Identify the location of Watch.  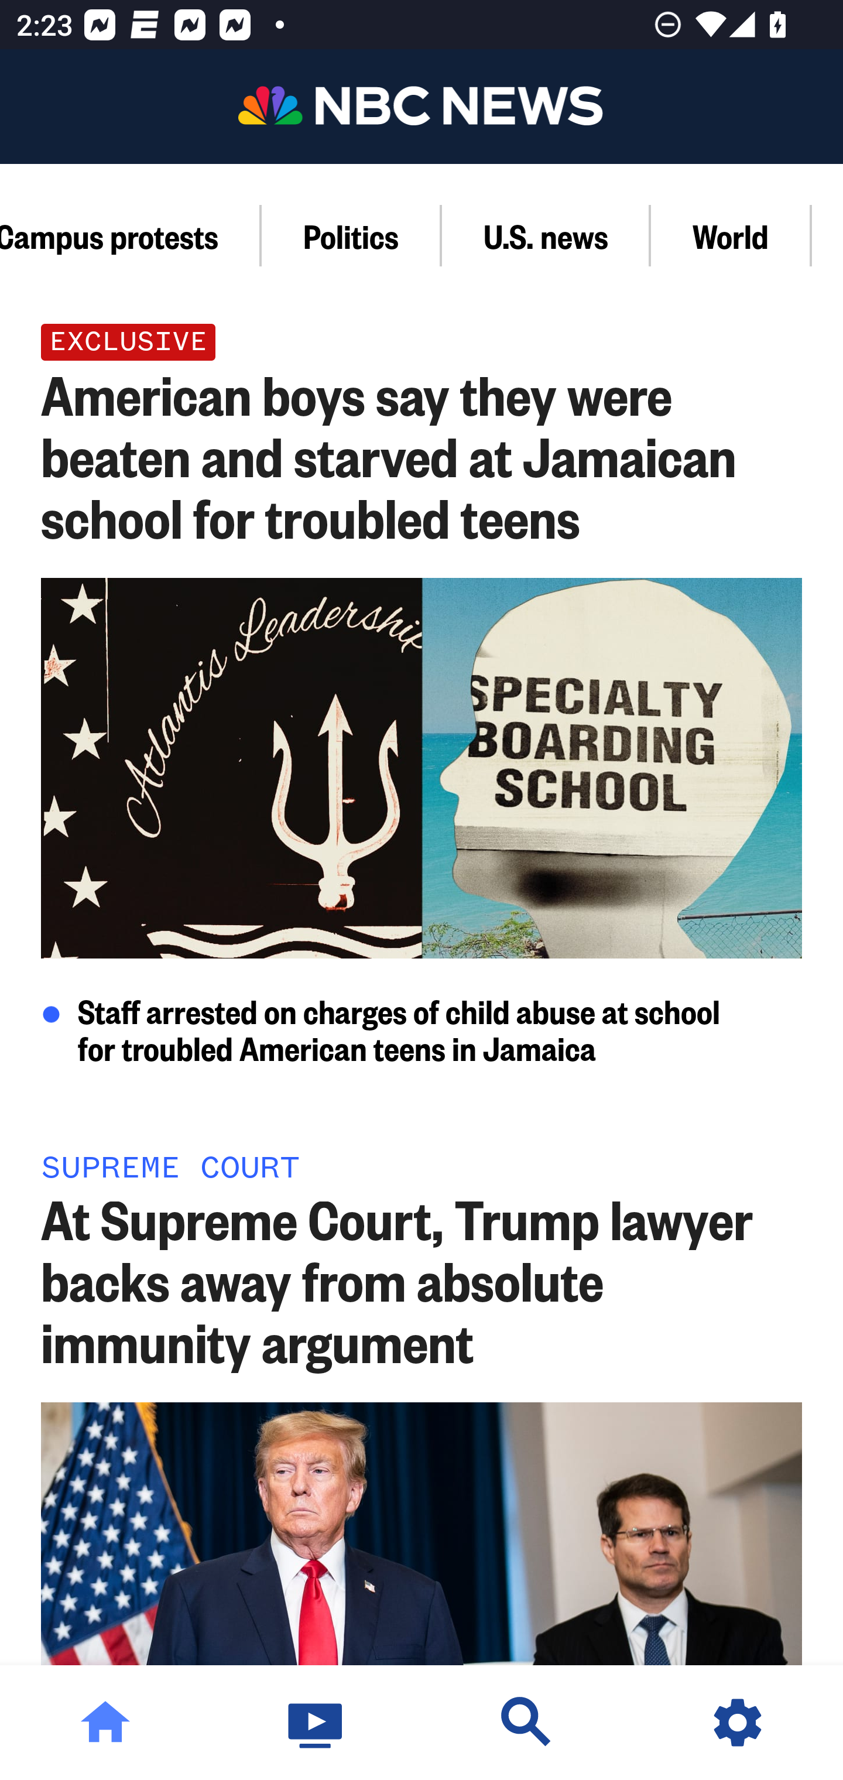
(316, 1723).